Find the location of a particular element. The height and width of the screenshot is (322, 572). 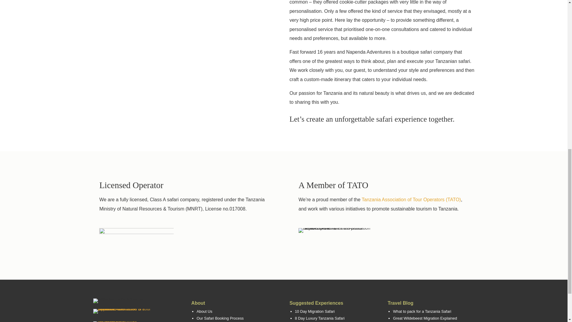

About Us is located at coordinates (204, 311).